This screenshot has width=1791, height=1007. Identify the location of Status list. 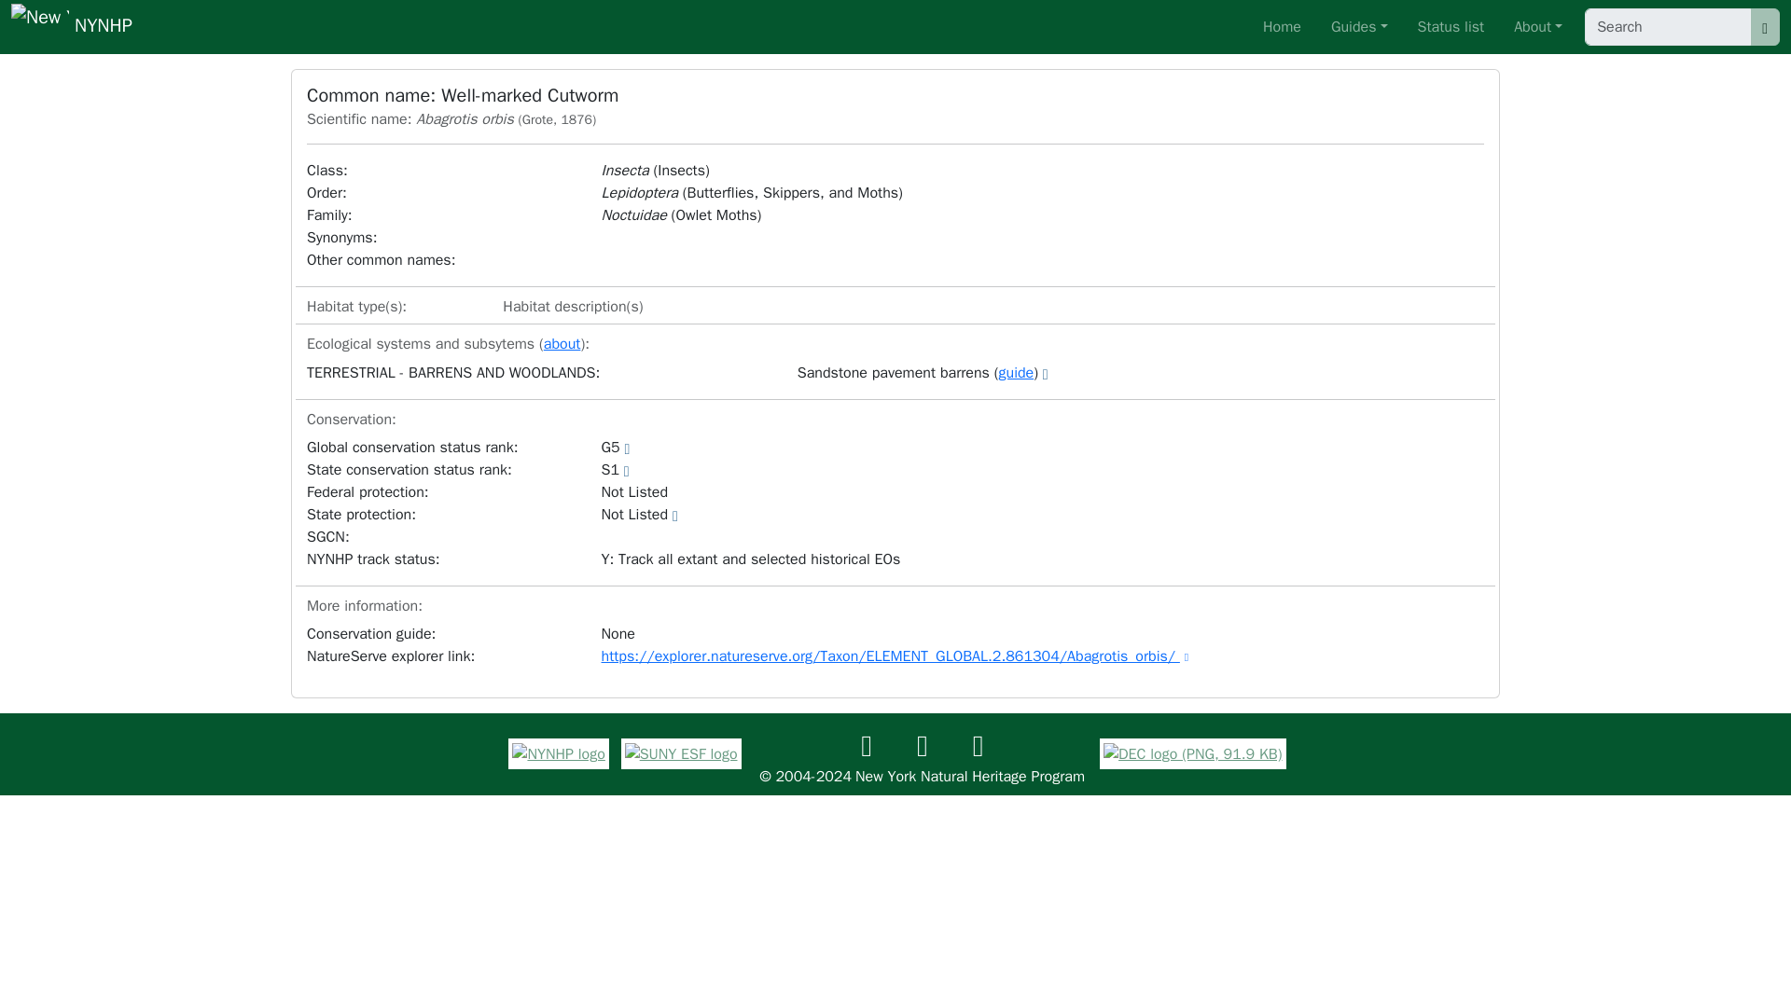
(1451, 26).